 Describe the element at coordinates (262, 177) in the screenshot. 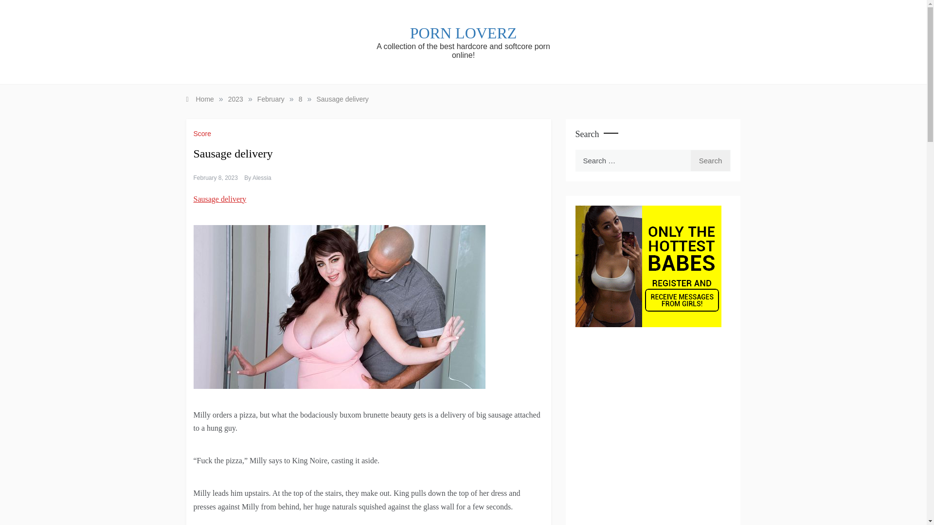

I see `Alessia` at that location.